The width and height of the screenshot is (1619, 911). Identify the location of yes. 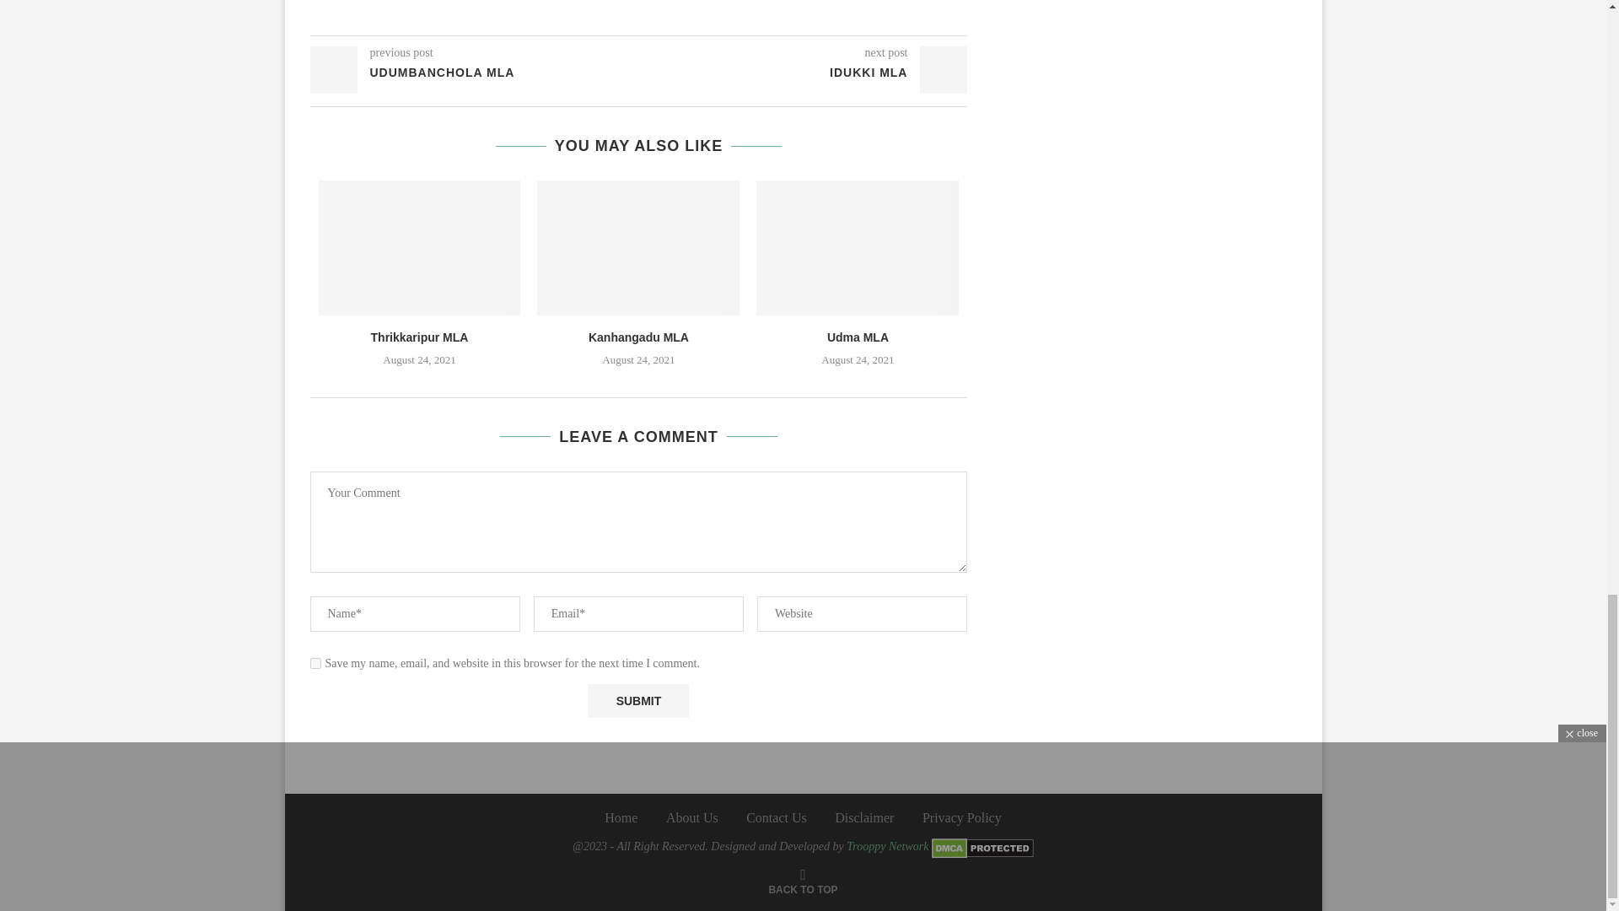
(315, 663).